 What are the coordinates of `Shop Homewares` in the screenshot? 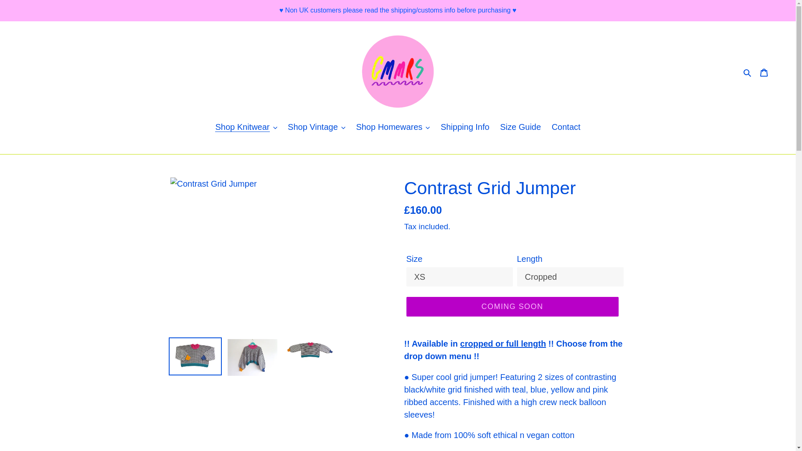 It's located at (393, 127).